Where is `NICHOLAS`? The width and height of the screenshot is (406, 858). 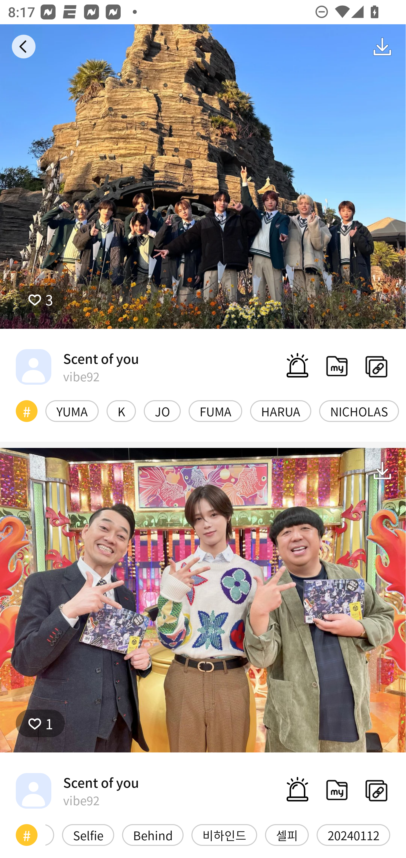 NICHOLAS is located at coordinates (359, 411).